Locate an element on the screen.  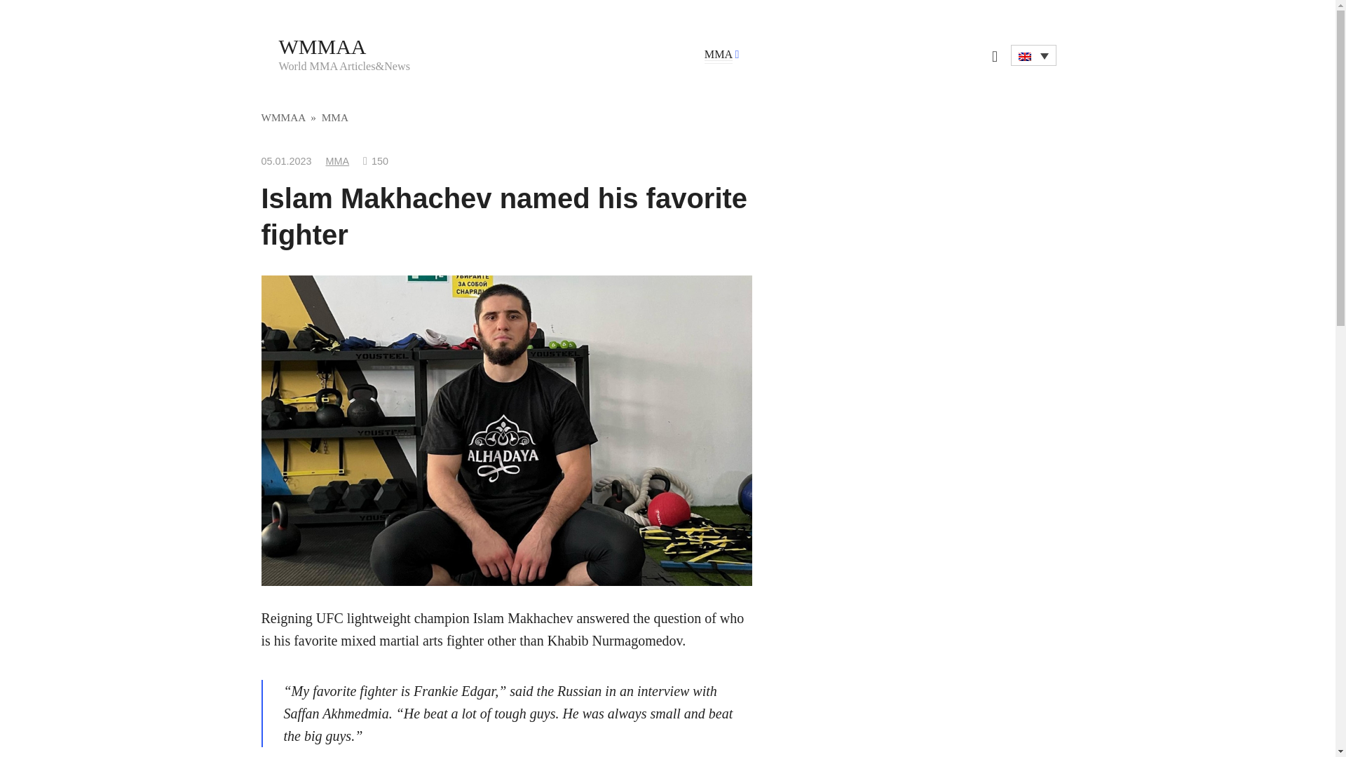
WMMAA is located at coordinates (322, 46).